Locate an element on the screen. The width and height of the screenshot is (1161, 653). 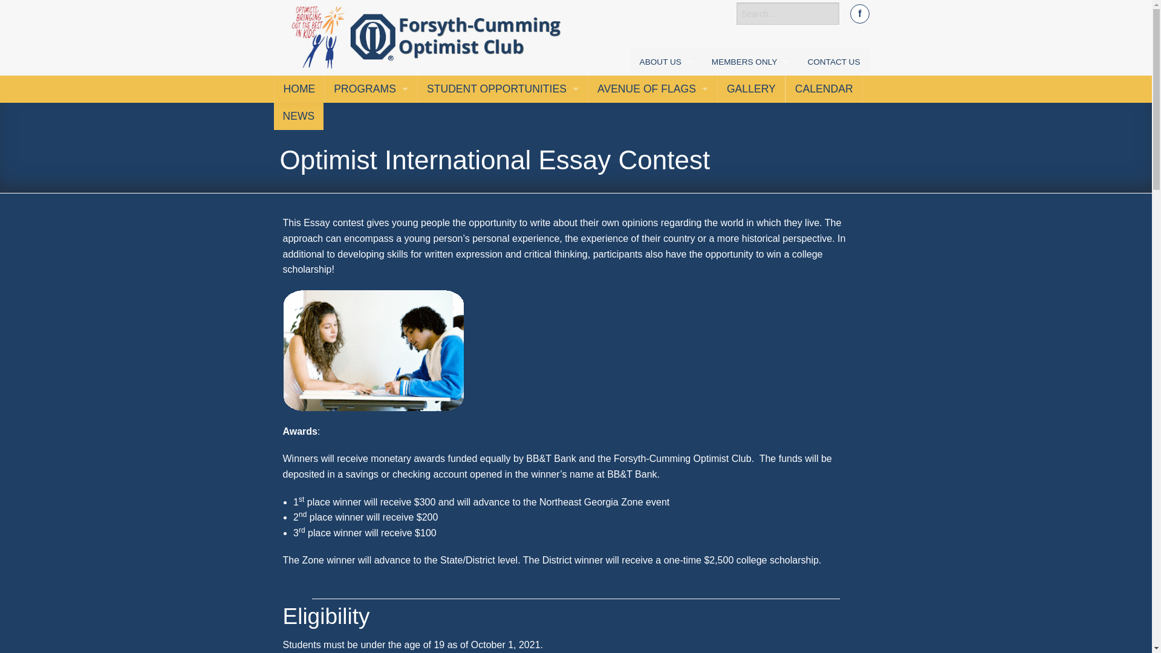
HOME is located at coordinates (299, 89).